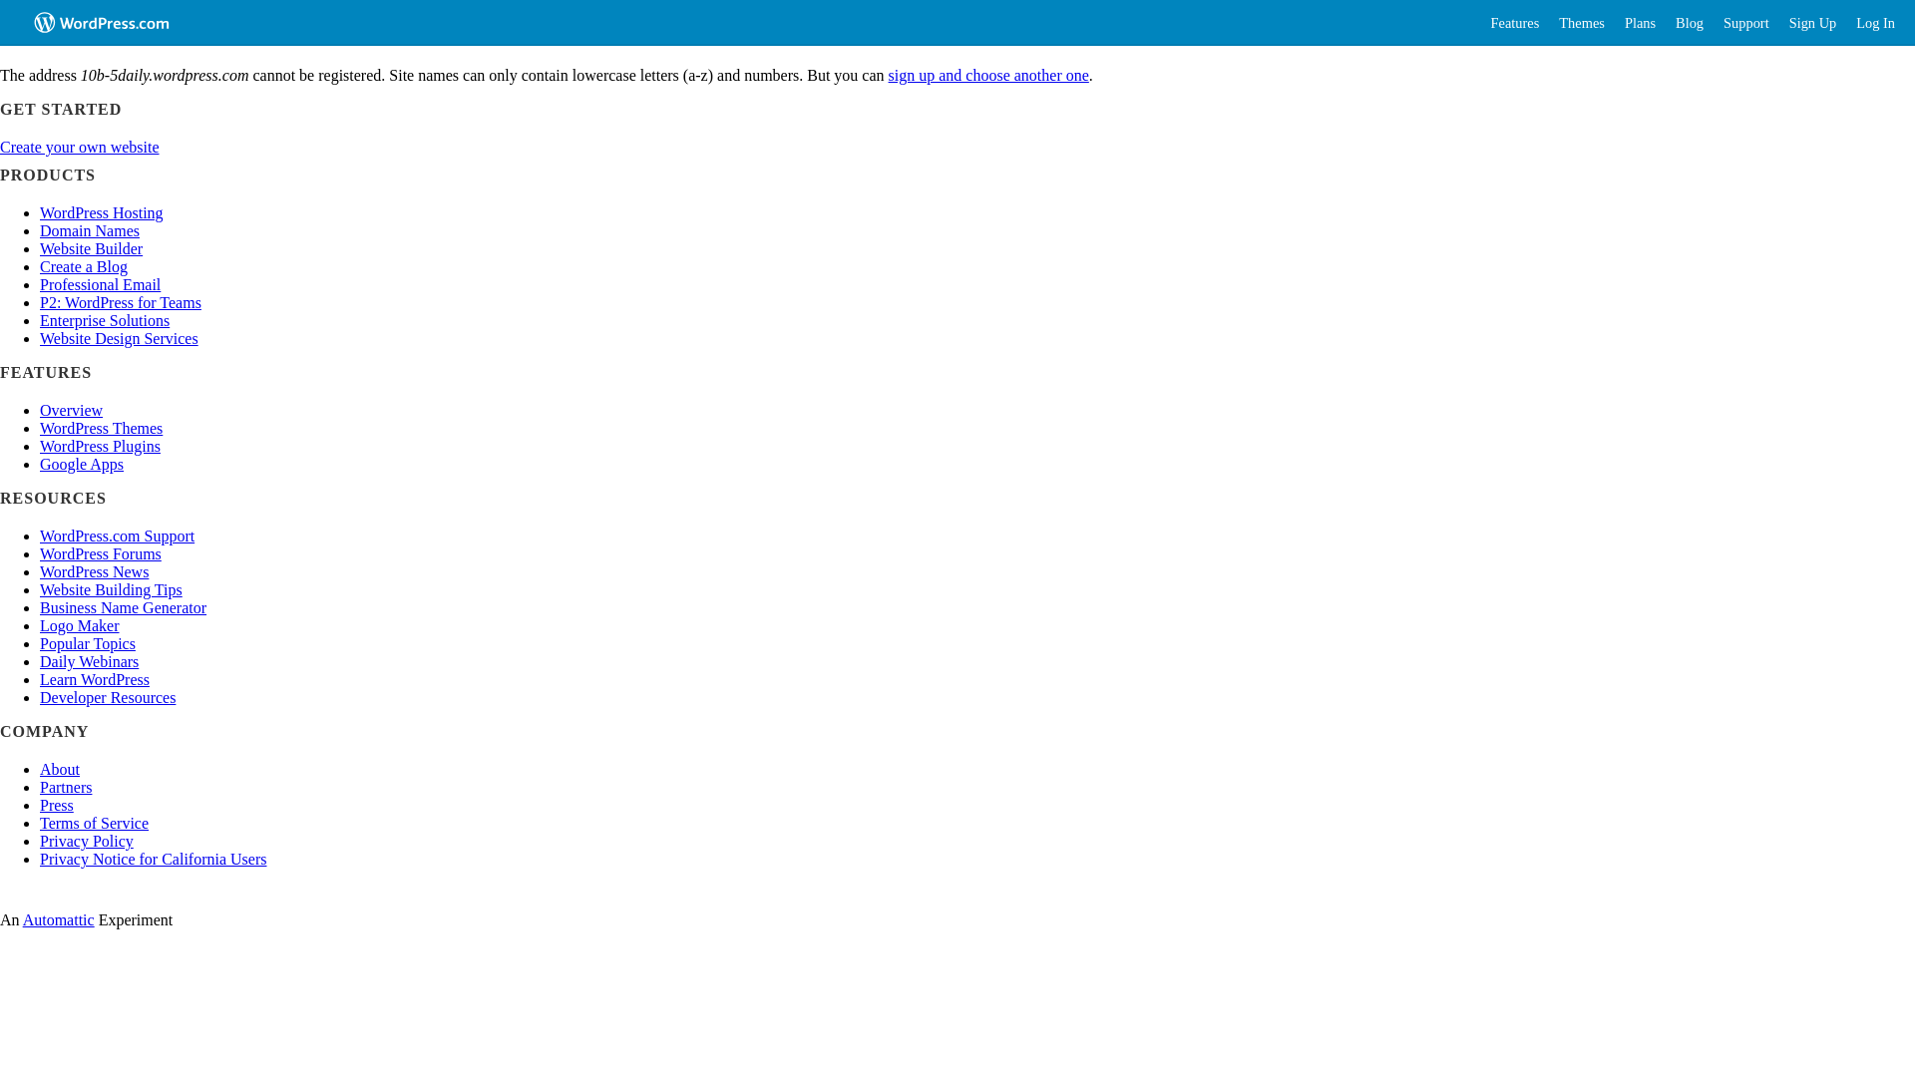 This screenshot has height=1077, width=1915. I want to click on Website Design Services, so click(120, 339).